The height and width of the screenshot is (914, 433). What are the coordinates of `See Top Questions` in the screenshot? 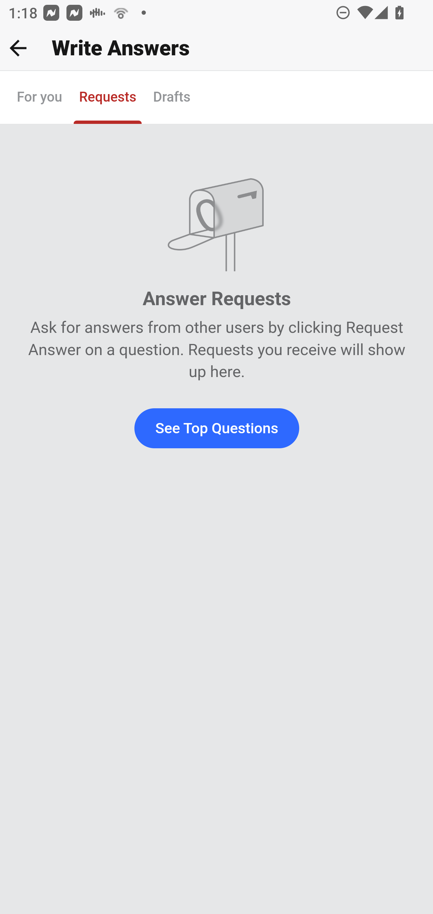 It's located at (216, 428).